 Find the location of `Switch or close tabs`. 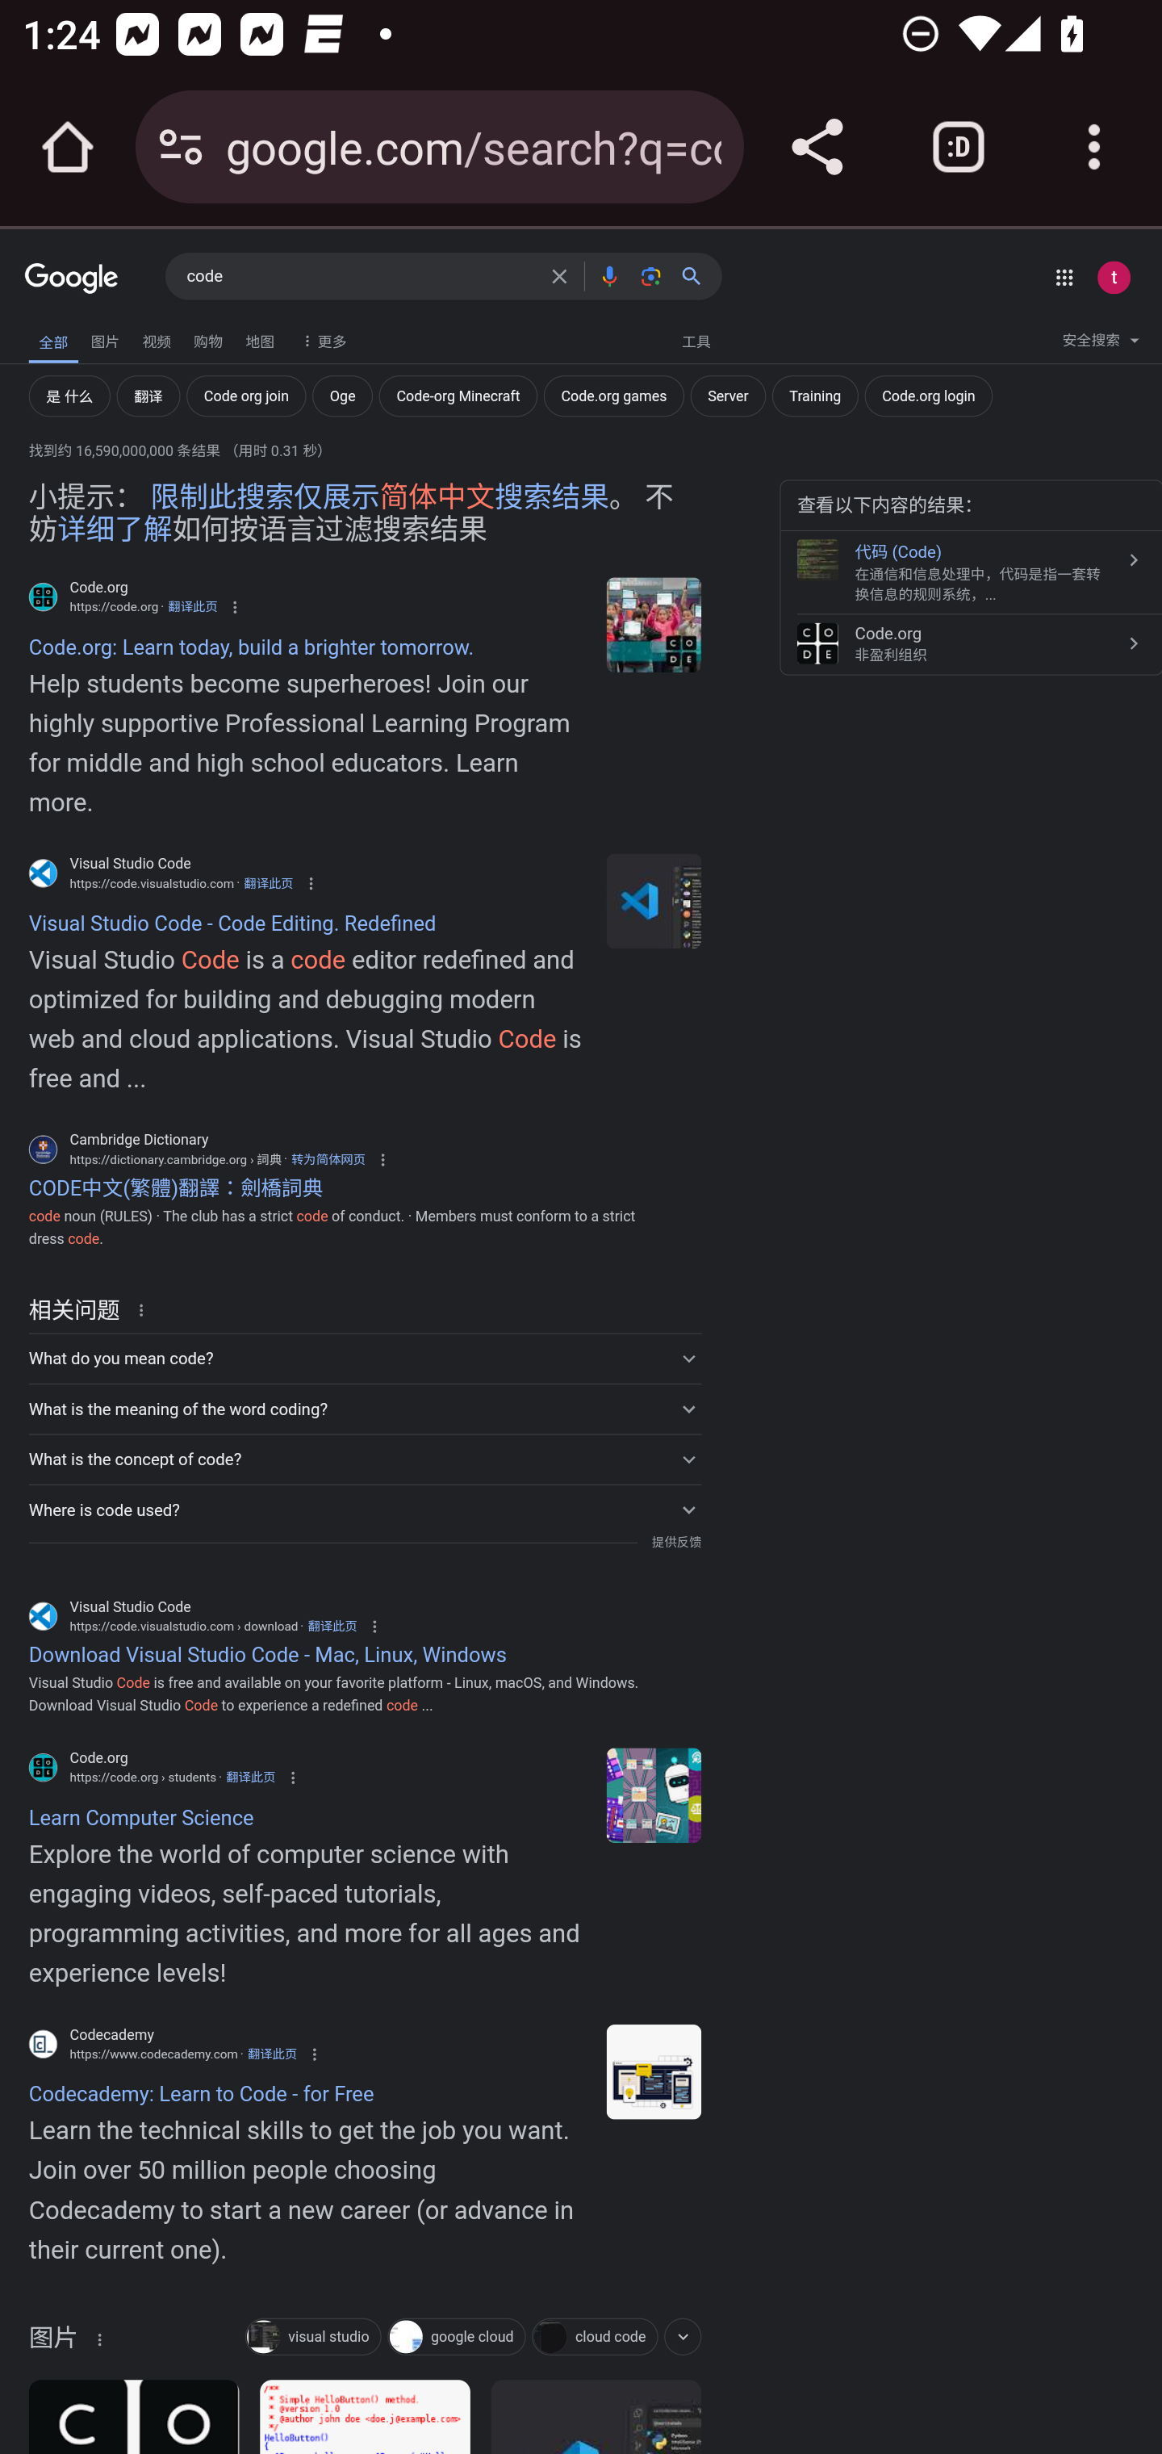

Switch or close tabs is located at coordinates (959, 147).